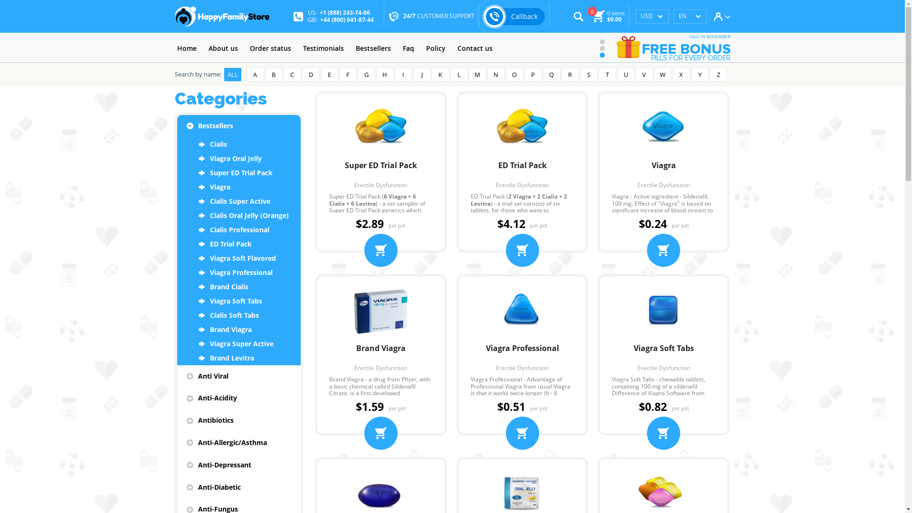 The height and width of the screenshot is (513, 912). Describe the element at coordinates (238, 358) in the screenshot. I see `Brand Levitra` at that location.